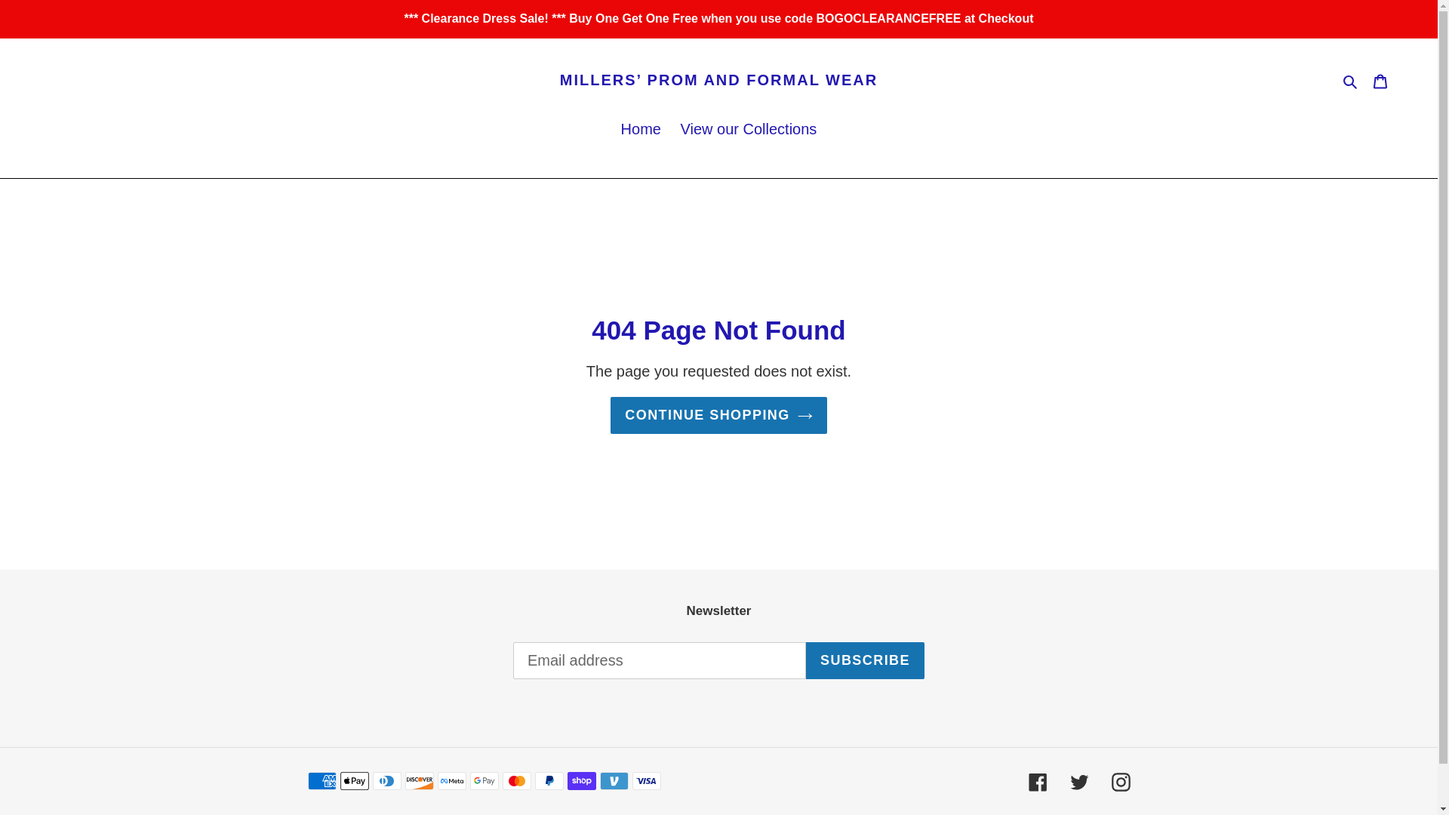 The image size is (1449, 815). What do you see at coordinates (865, 660) in the screenshot?
I see `SUBSCRIBE` at bounding box center [865, 660].